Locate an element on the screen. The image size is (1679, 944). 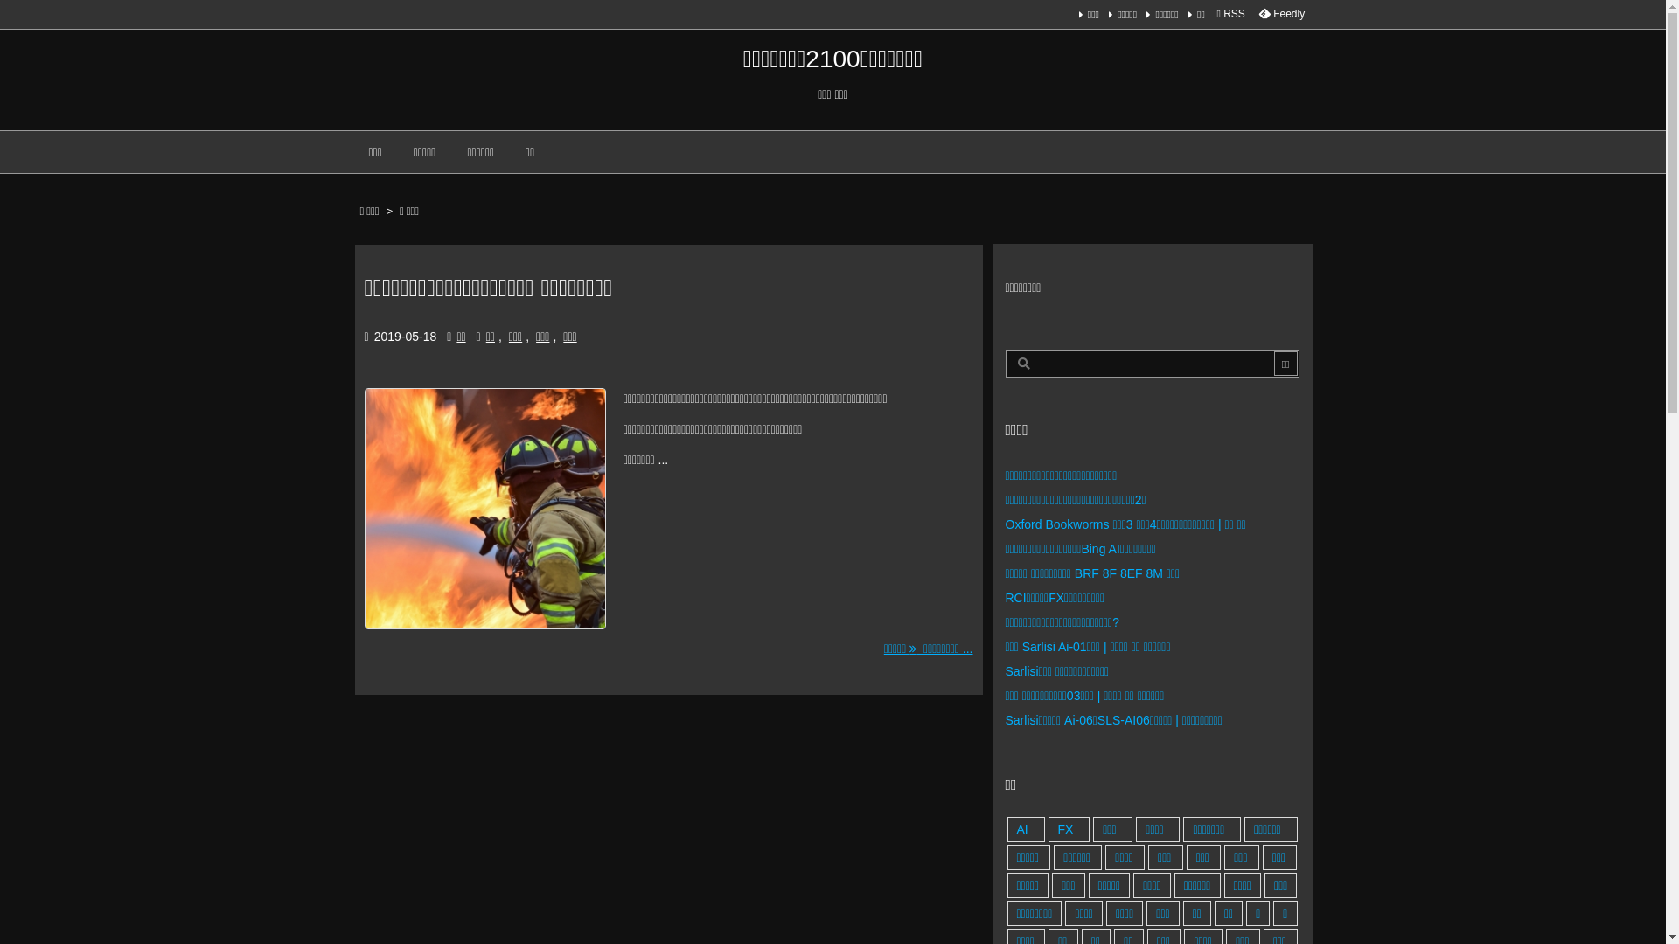
  Feedly  is located at coordinates (1281, 14).